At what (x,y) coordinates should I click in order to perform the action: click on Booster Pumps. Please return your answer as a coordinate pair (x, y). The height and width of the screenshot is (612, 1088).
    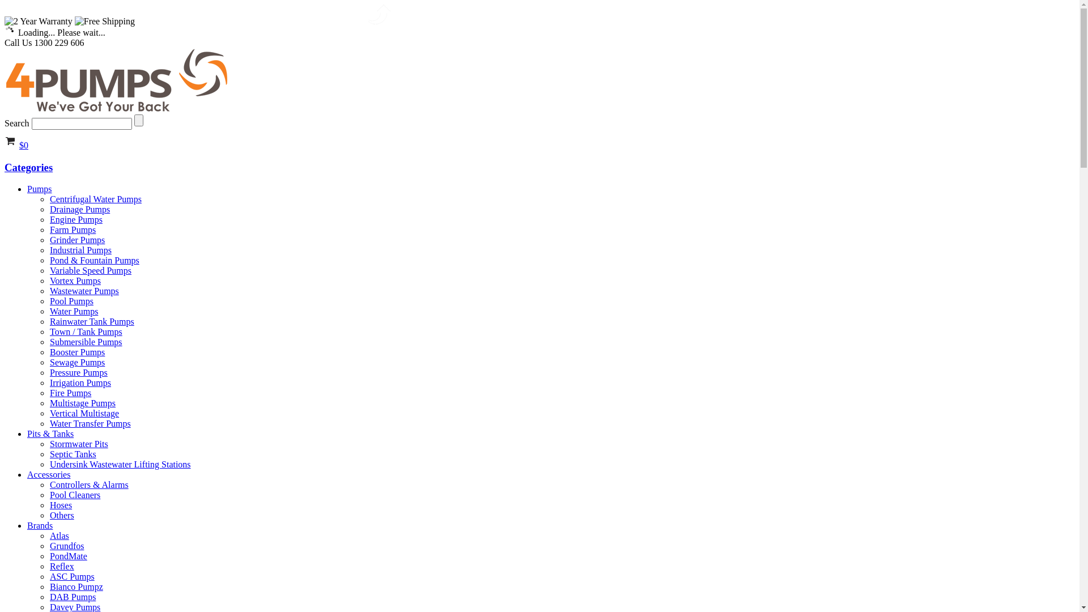
    Looking at the image, I should click on (77, 352).